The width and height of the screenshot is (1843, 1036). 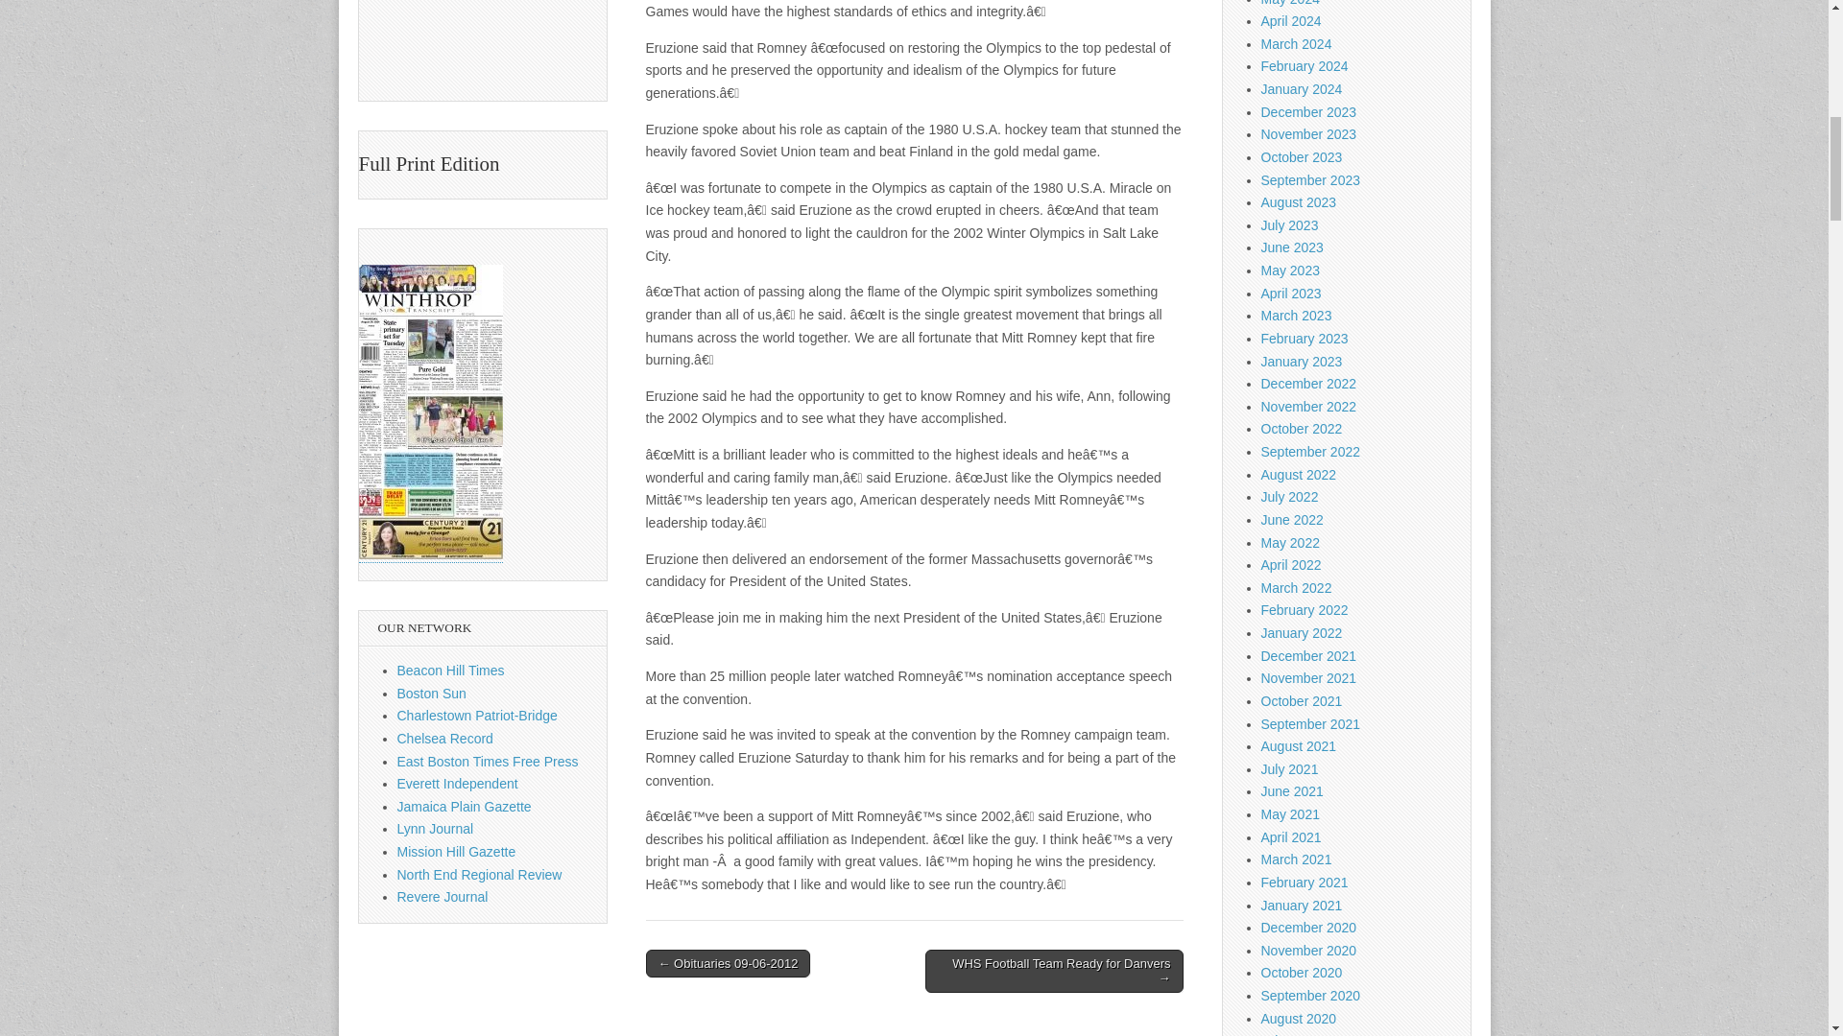 What do you see at coordinates (445, 739) in the screenshot?
I see `Chelsea Record` at bounding box center [445, 739].